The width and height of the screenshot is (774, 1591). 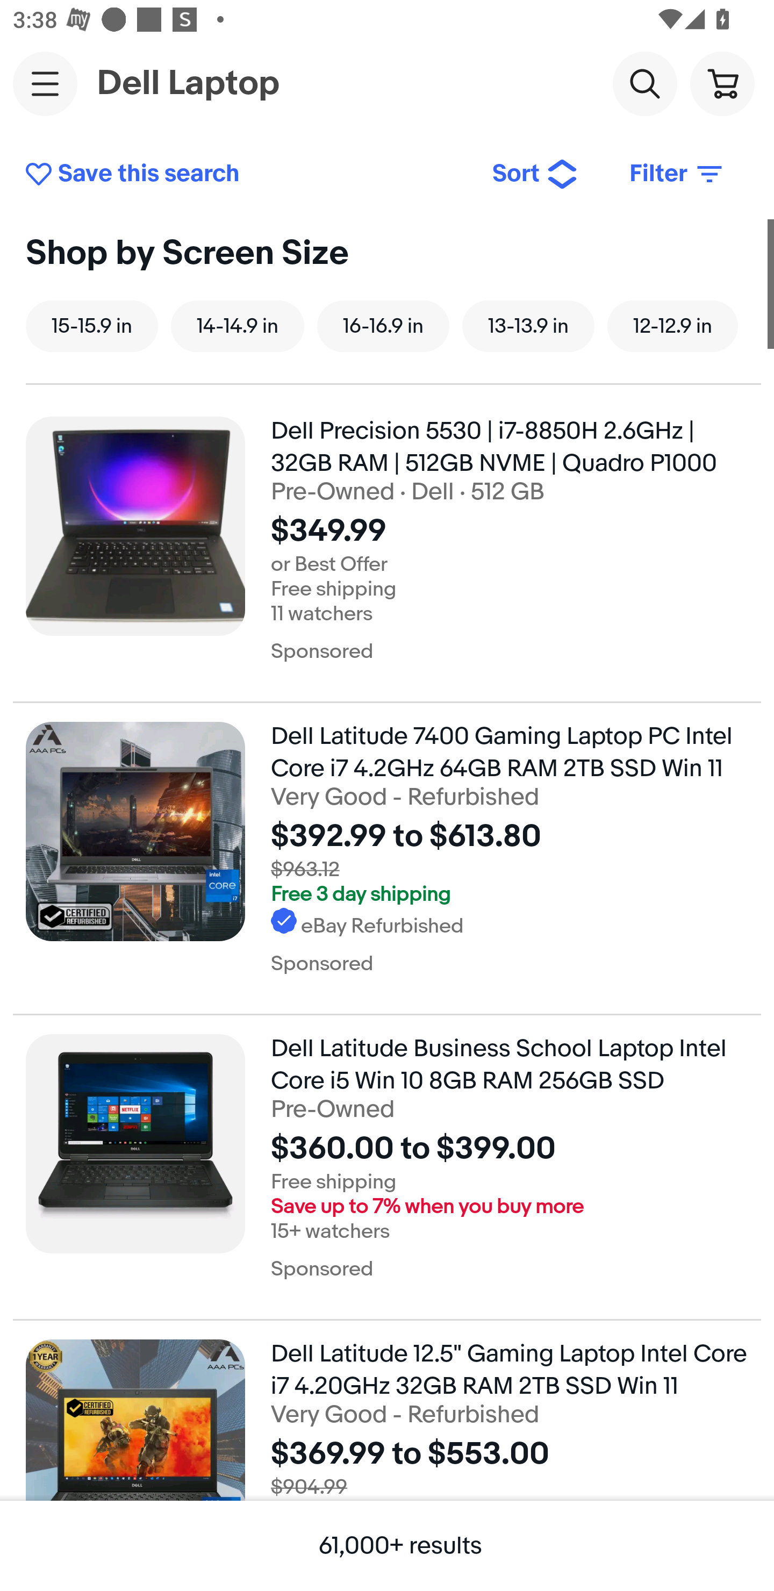 I want to click on Save this search, so click(x=245, y=174).